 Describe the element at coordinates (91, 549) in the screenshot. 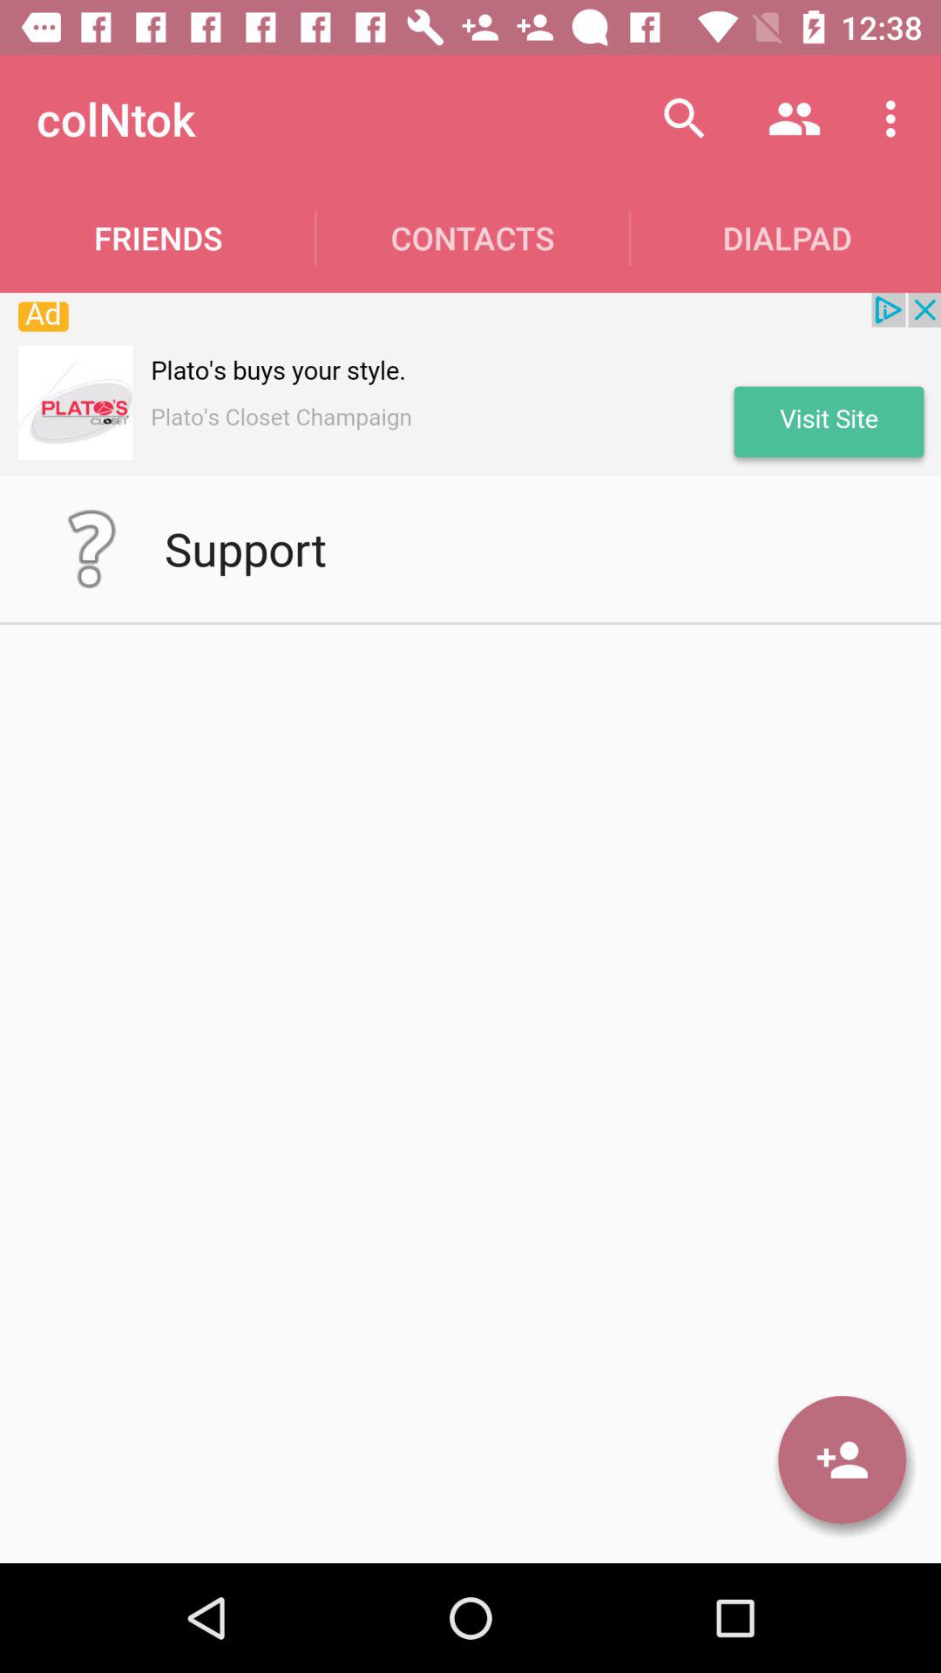

I see `to get support` at that location.